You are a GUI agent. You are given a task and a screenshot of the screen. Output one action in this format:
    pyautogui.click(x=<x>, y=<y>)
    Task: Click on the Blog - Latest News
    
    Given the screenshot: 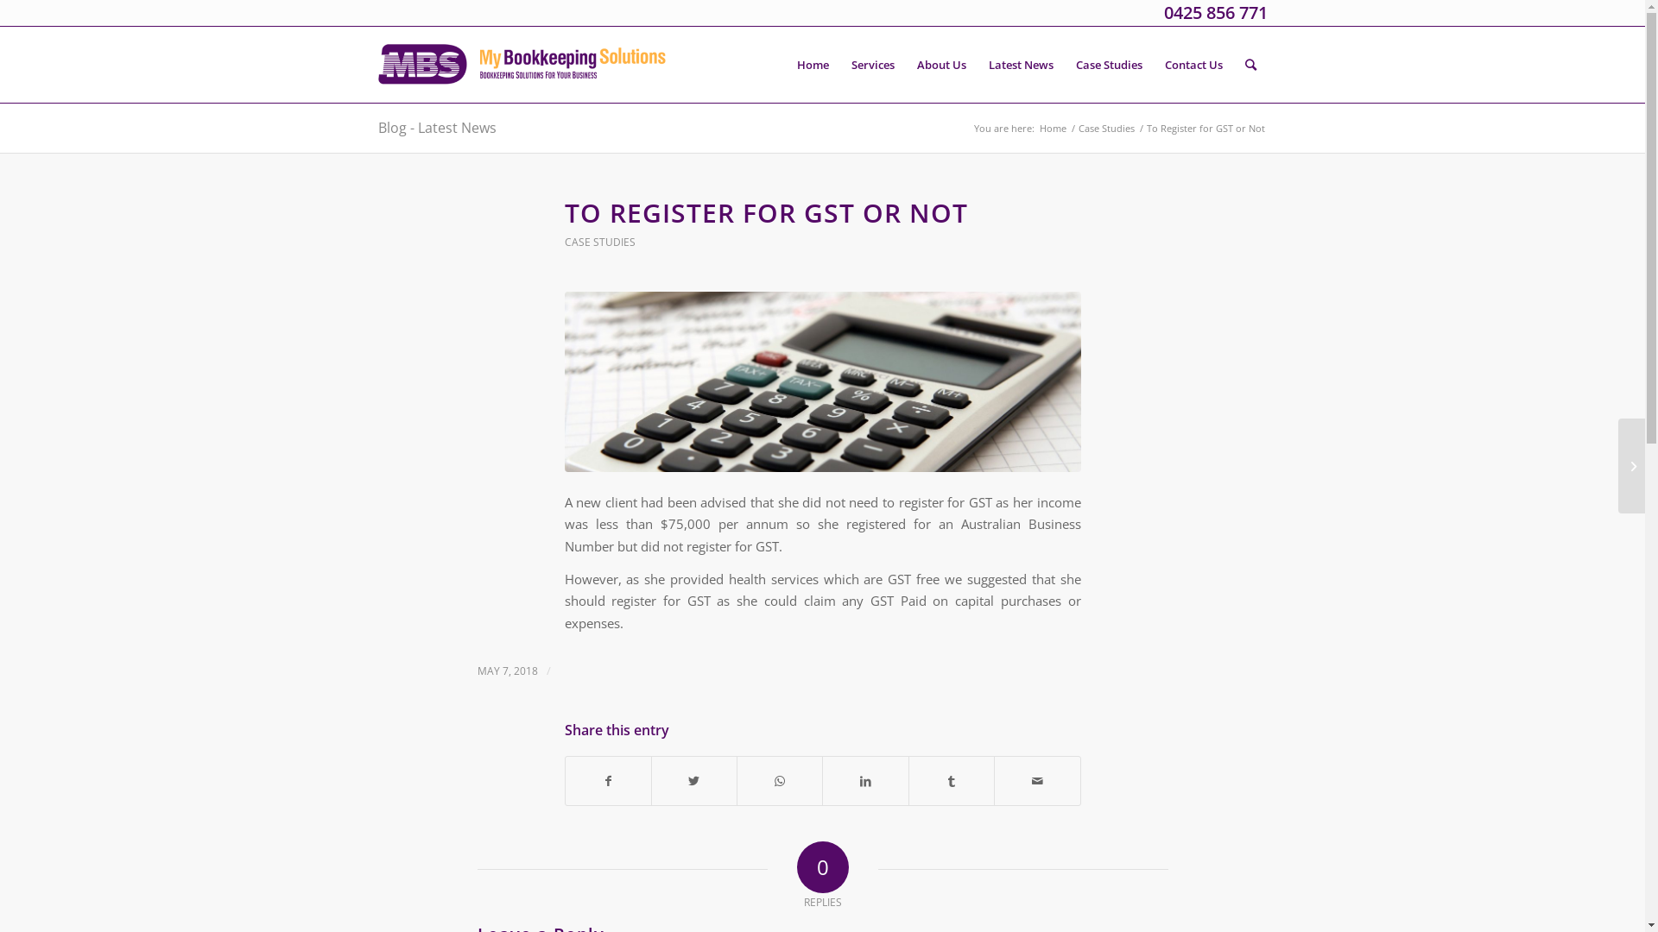 What is the action you would take?
    pyautogui.click(x=437, y=128)
    